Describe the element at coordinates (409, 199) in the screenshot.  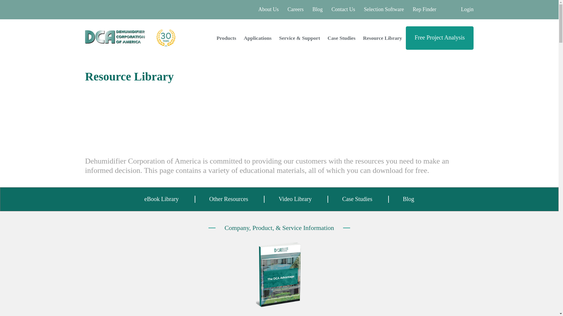
I see `Blog` at that location.